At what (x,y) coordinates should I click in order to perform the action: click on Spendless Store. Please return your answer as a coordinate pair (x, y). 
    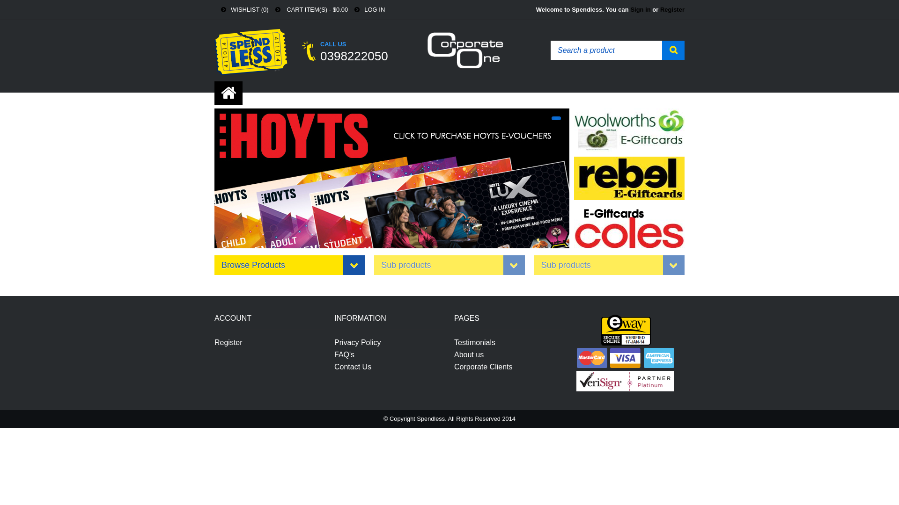
    Looking at the image, I should click on (251, 52).